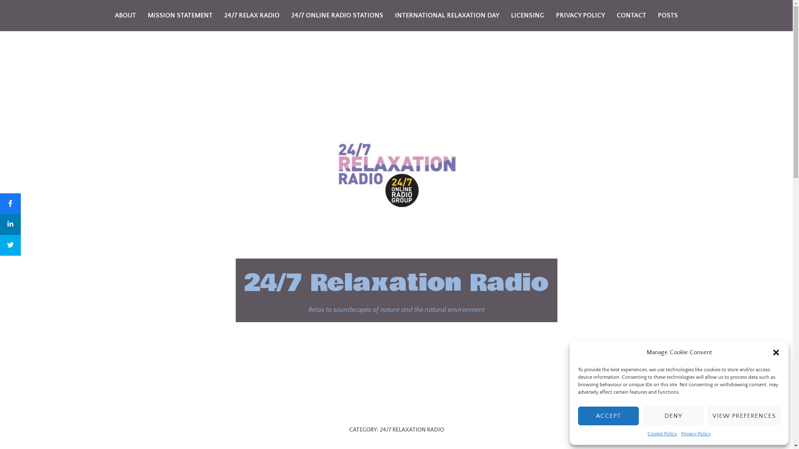 This screenshot has width=799, height=449. What do you see at coordinates (447, 16) in the screenshot?
I see `INTERNATIONAL RELAXATION DAY` at bounding box center [447, 16].